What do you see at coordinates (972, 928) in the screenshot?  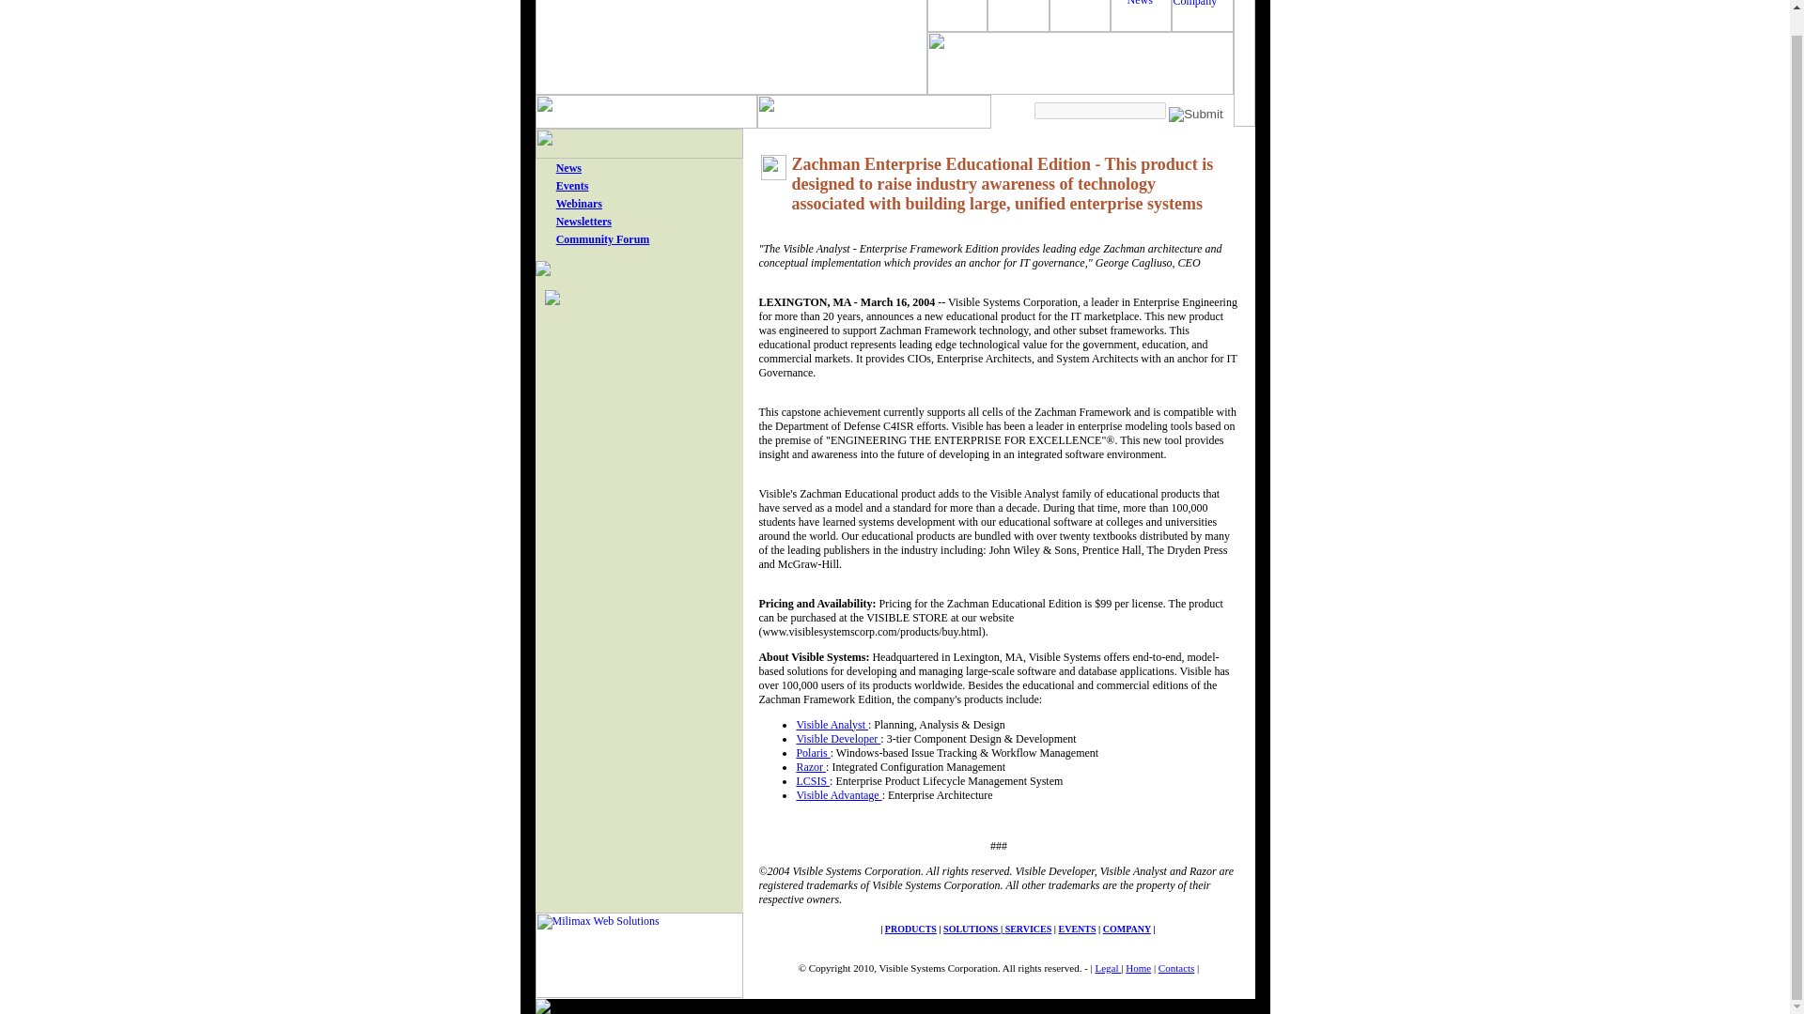 I see `SOLUTIONS` at bounding box center [972, 928].